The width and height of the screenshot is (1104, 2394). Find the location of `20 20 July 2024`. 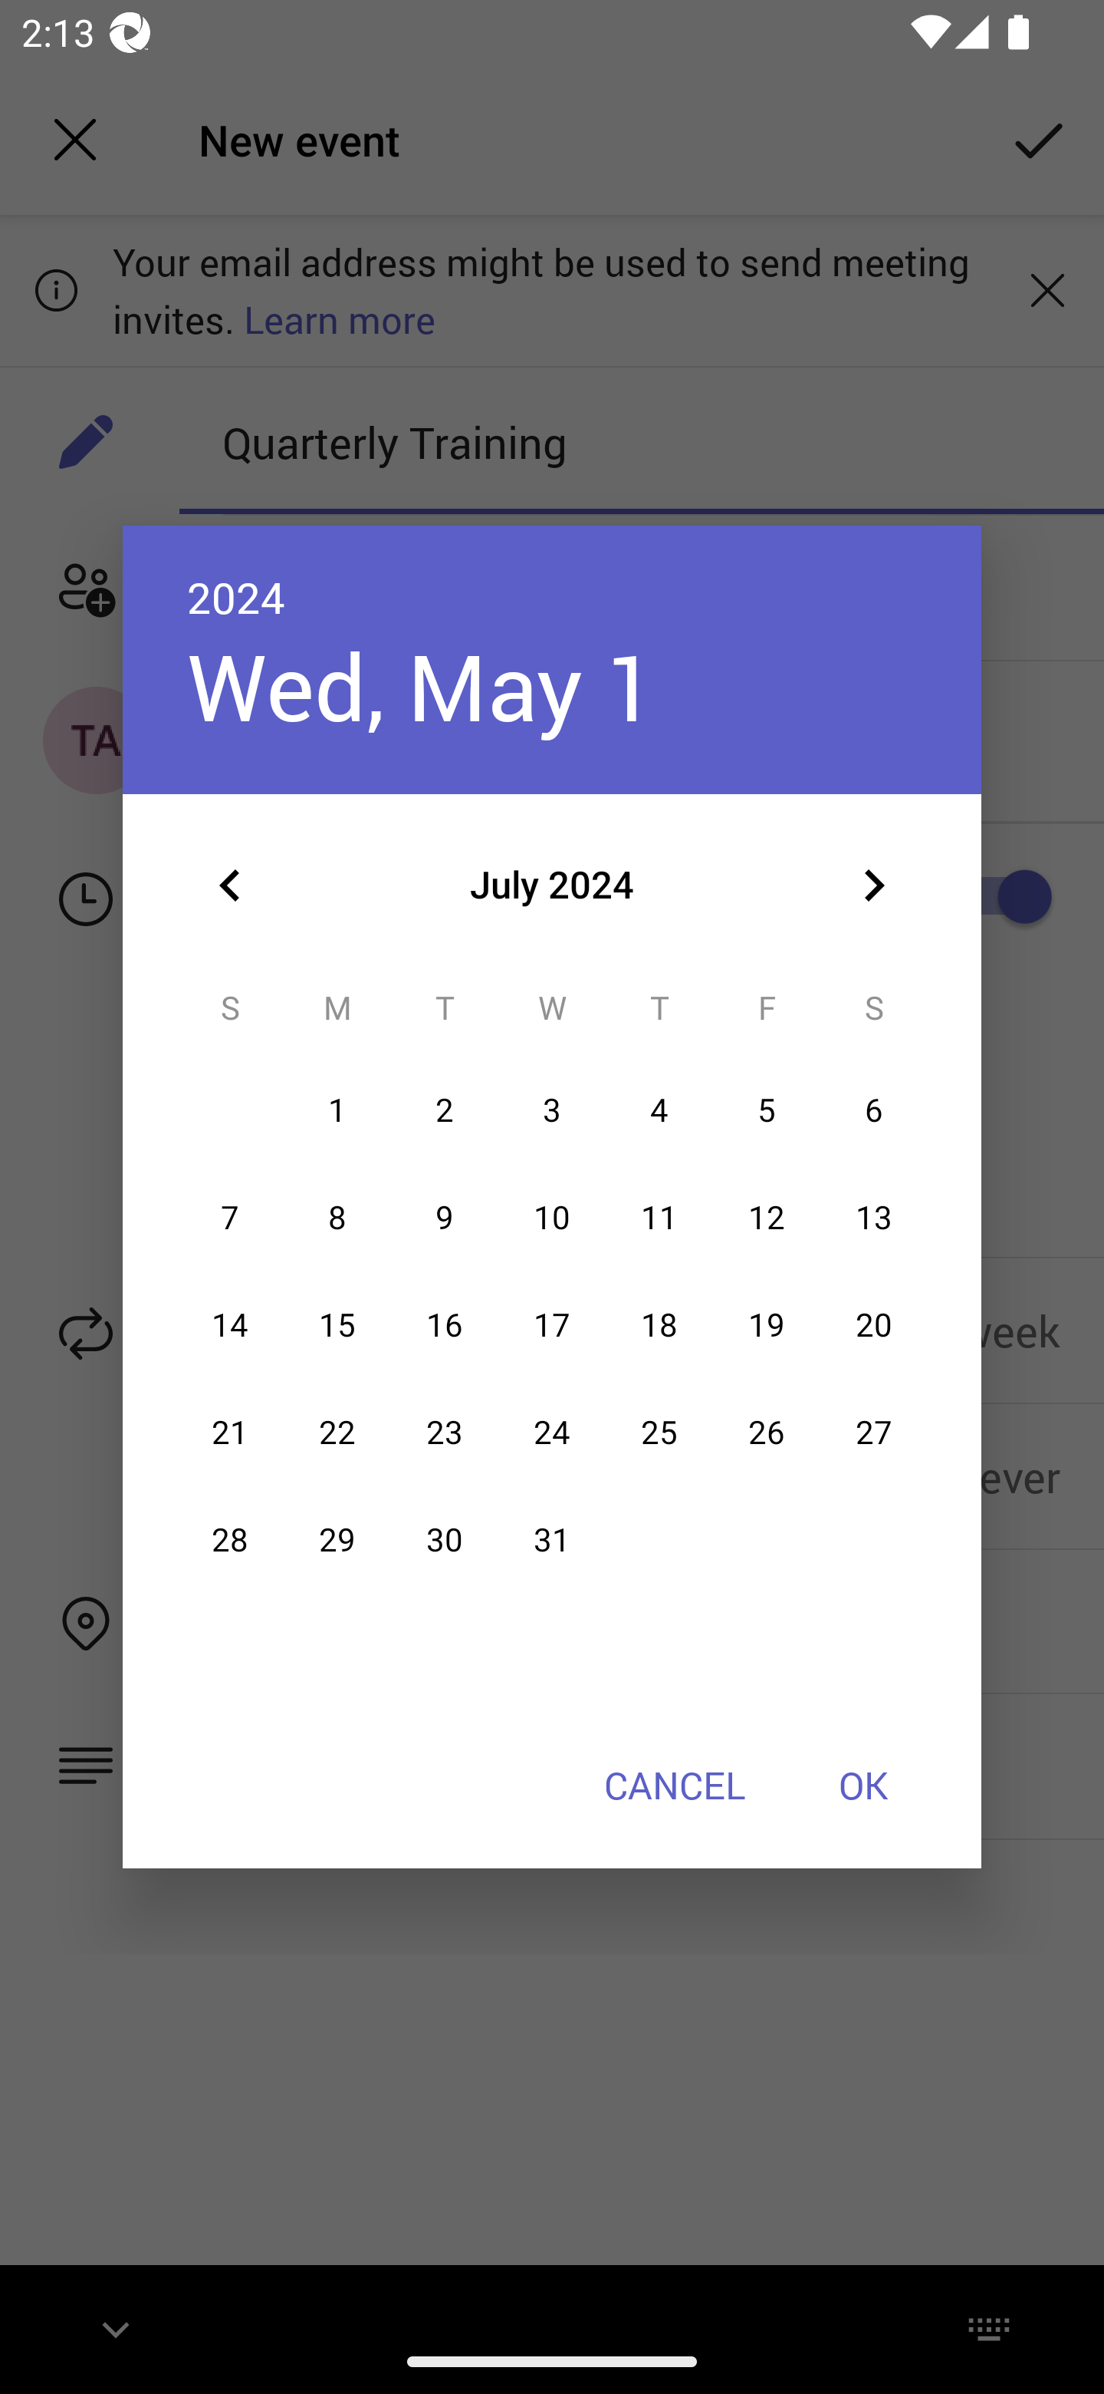

20 20 July 2024 is located at coordinates (873, 1324).